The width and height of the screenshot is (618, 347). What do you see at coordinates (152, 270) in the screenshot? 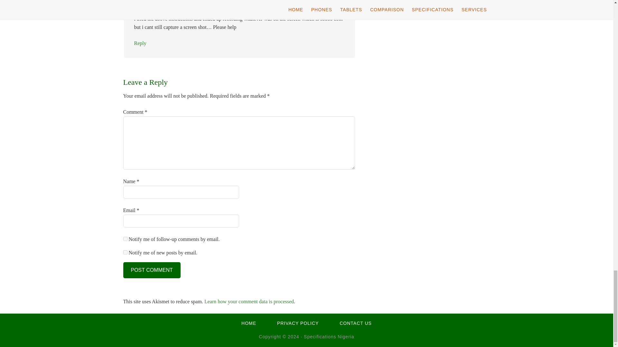
I see `Post Comment` at bounding box center [152, 270].